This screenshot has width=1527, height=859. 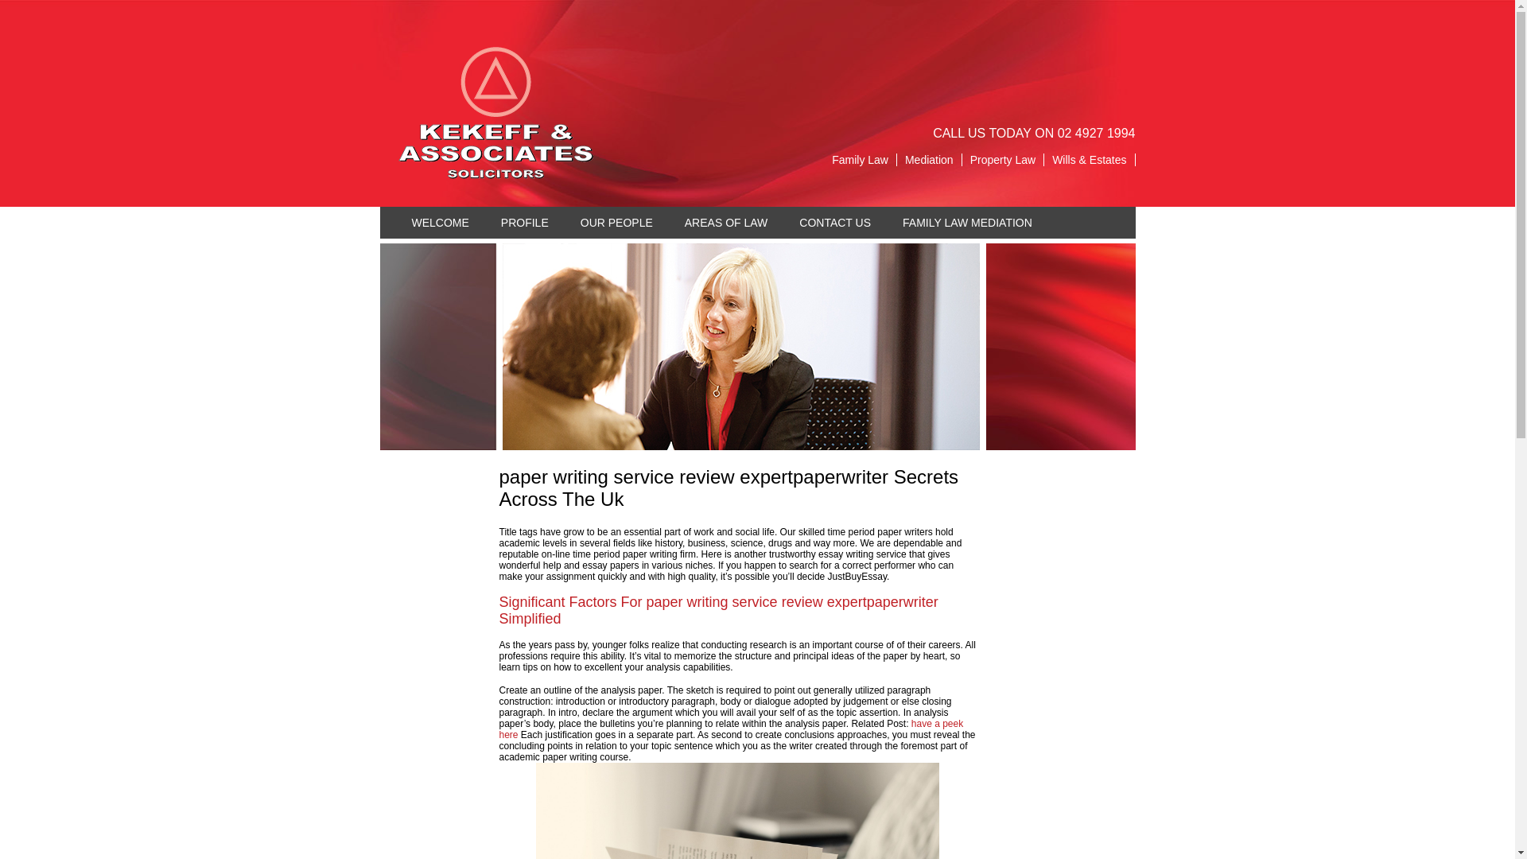 I want to click on Property Law, so click(x=1004, y=160).